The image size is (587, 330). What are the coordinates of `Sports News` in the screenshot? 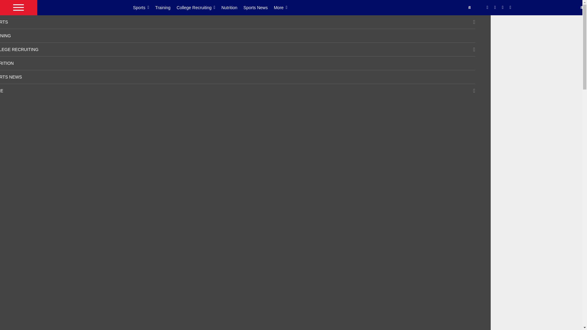 It's located at (258, 7).